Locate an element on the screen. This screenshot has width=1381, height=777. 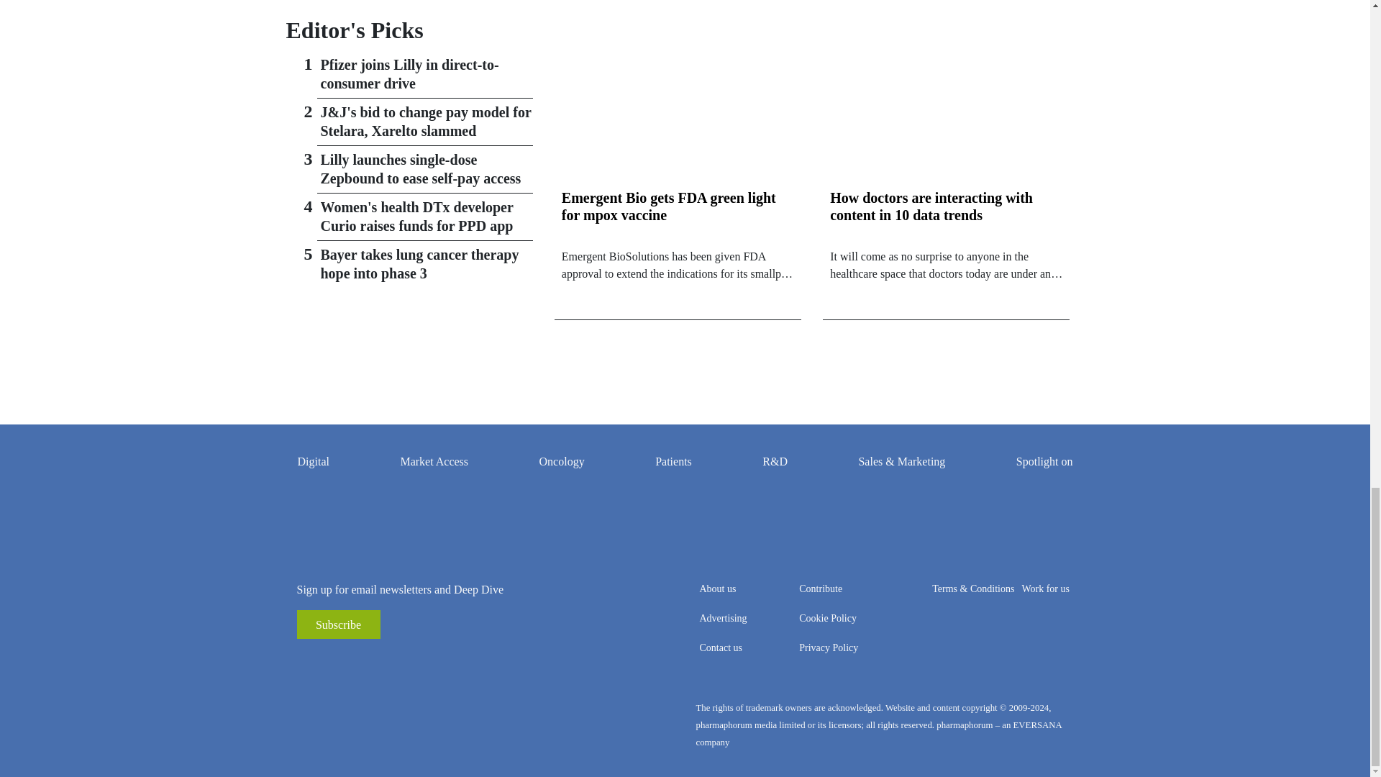
linkedin is located at coordinates (351, 660).